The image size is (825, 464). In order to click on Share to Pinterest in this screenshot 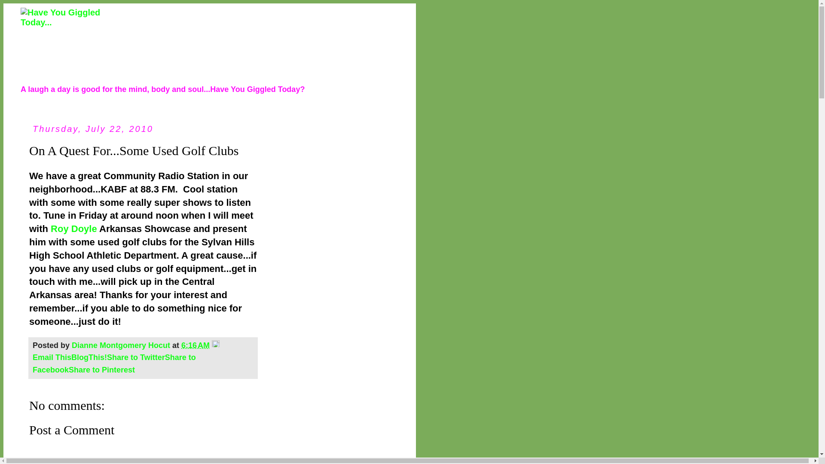, I will do `click(101, 369)`.